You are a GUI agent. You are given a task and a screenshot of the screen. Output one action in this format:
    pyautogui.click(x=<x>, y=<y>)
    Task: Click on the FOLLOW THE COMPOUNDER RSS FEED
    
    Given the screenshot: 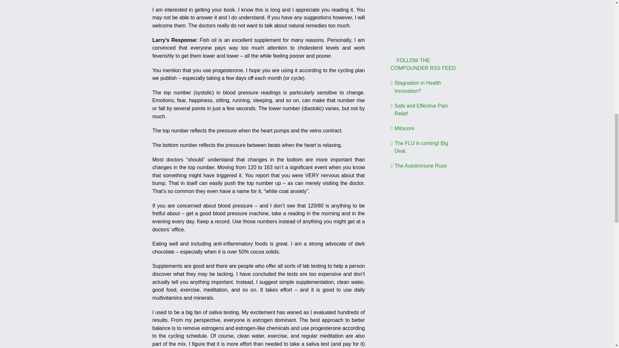 What is the action you would take?
    pyautogui.click(x=423, y=64)
    